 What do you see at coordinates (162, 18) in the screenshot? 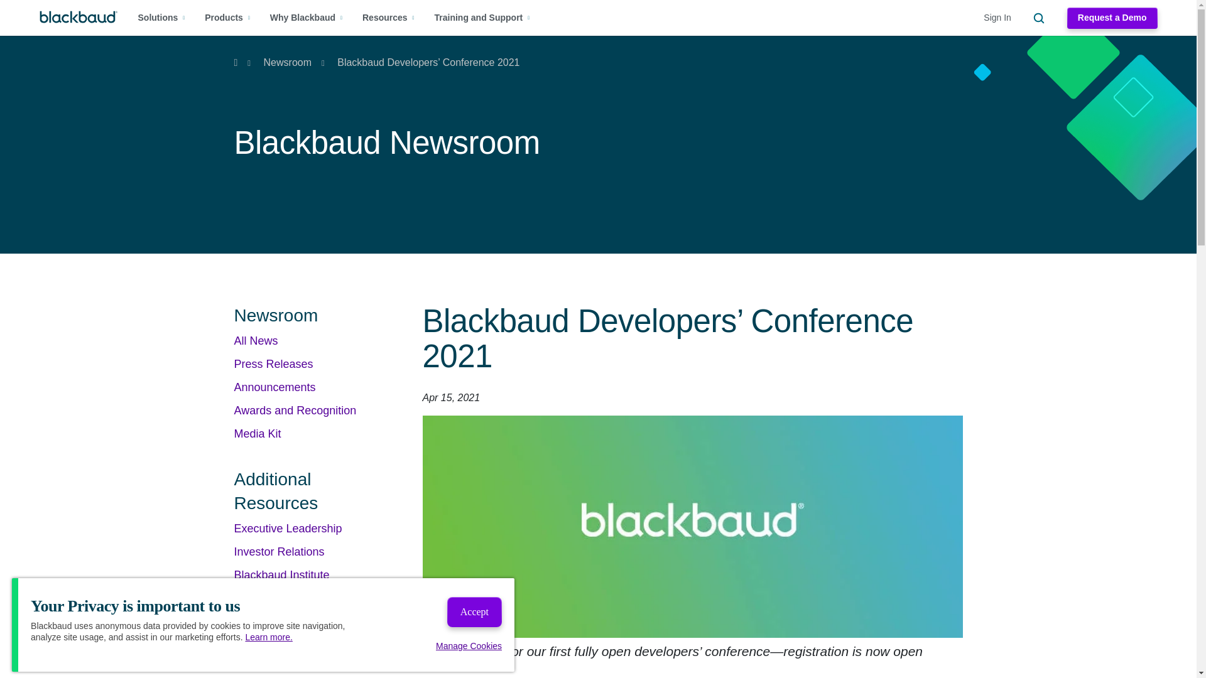
I see `Solutions` at bounding box center [162, 18].